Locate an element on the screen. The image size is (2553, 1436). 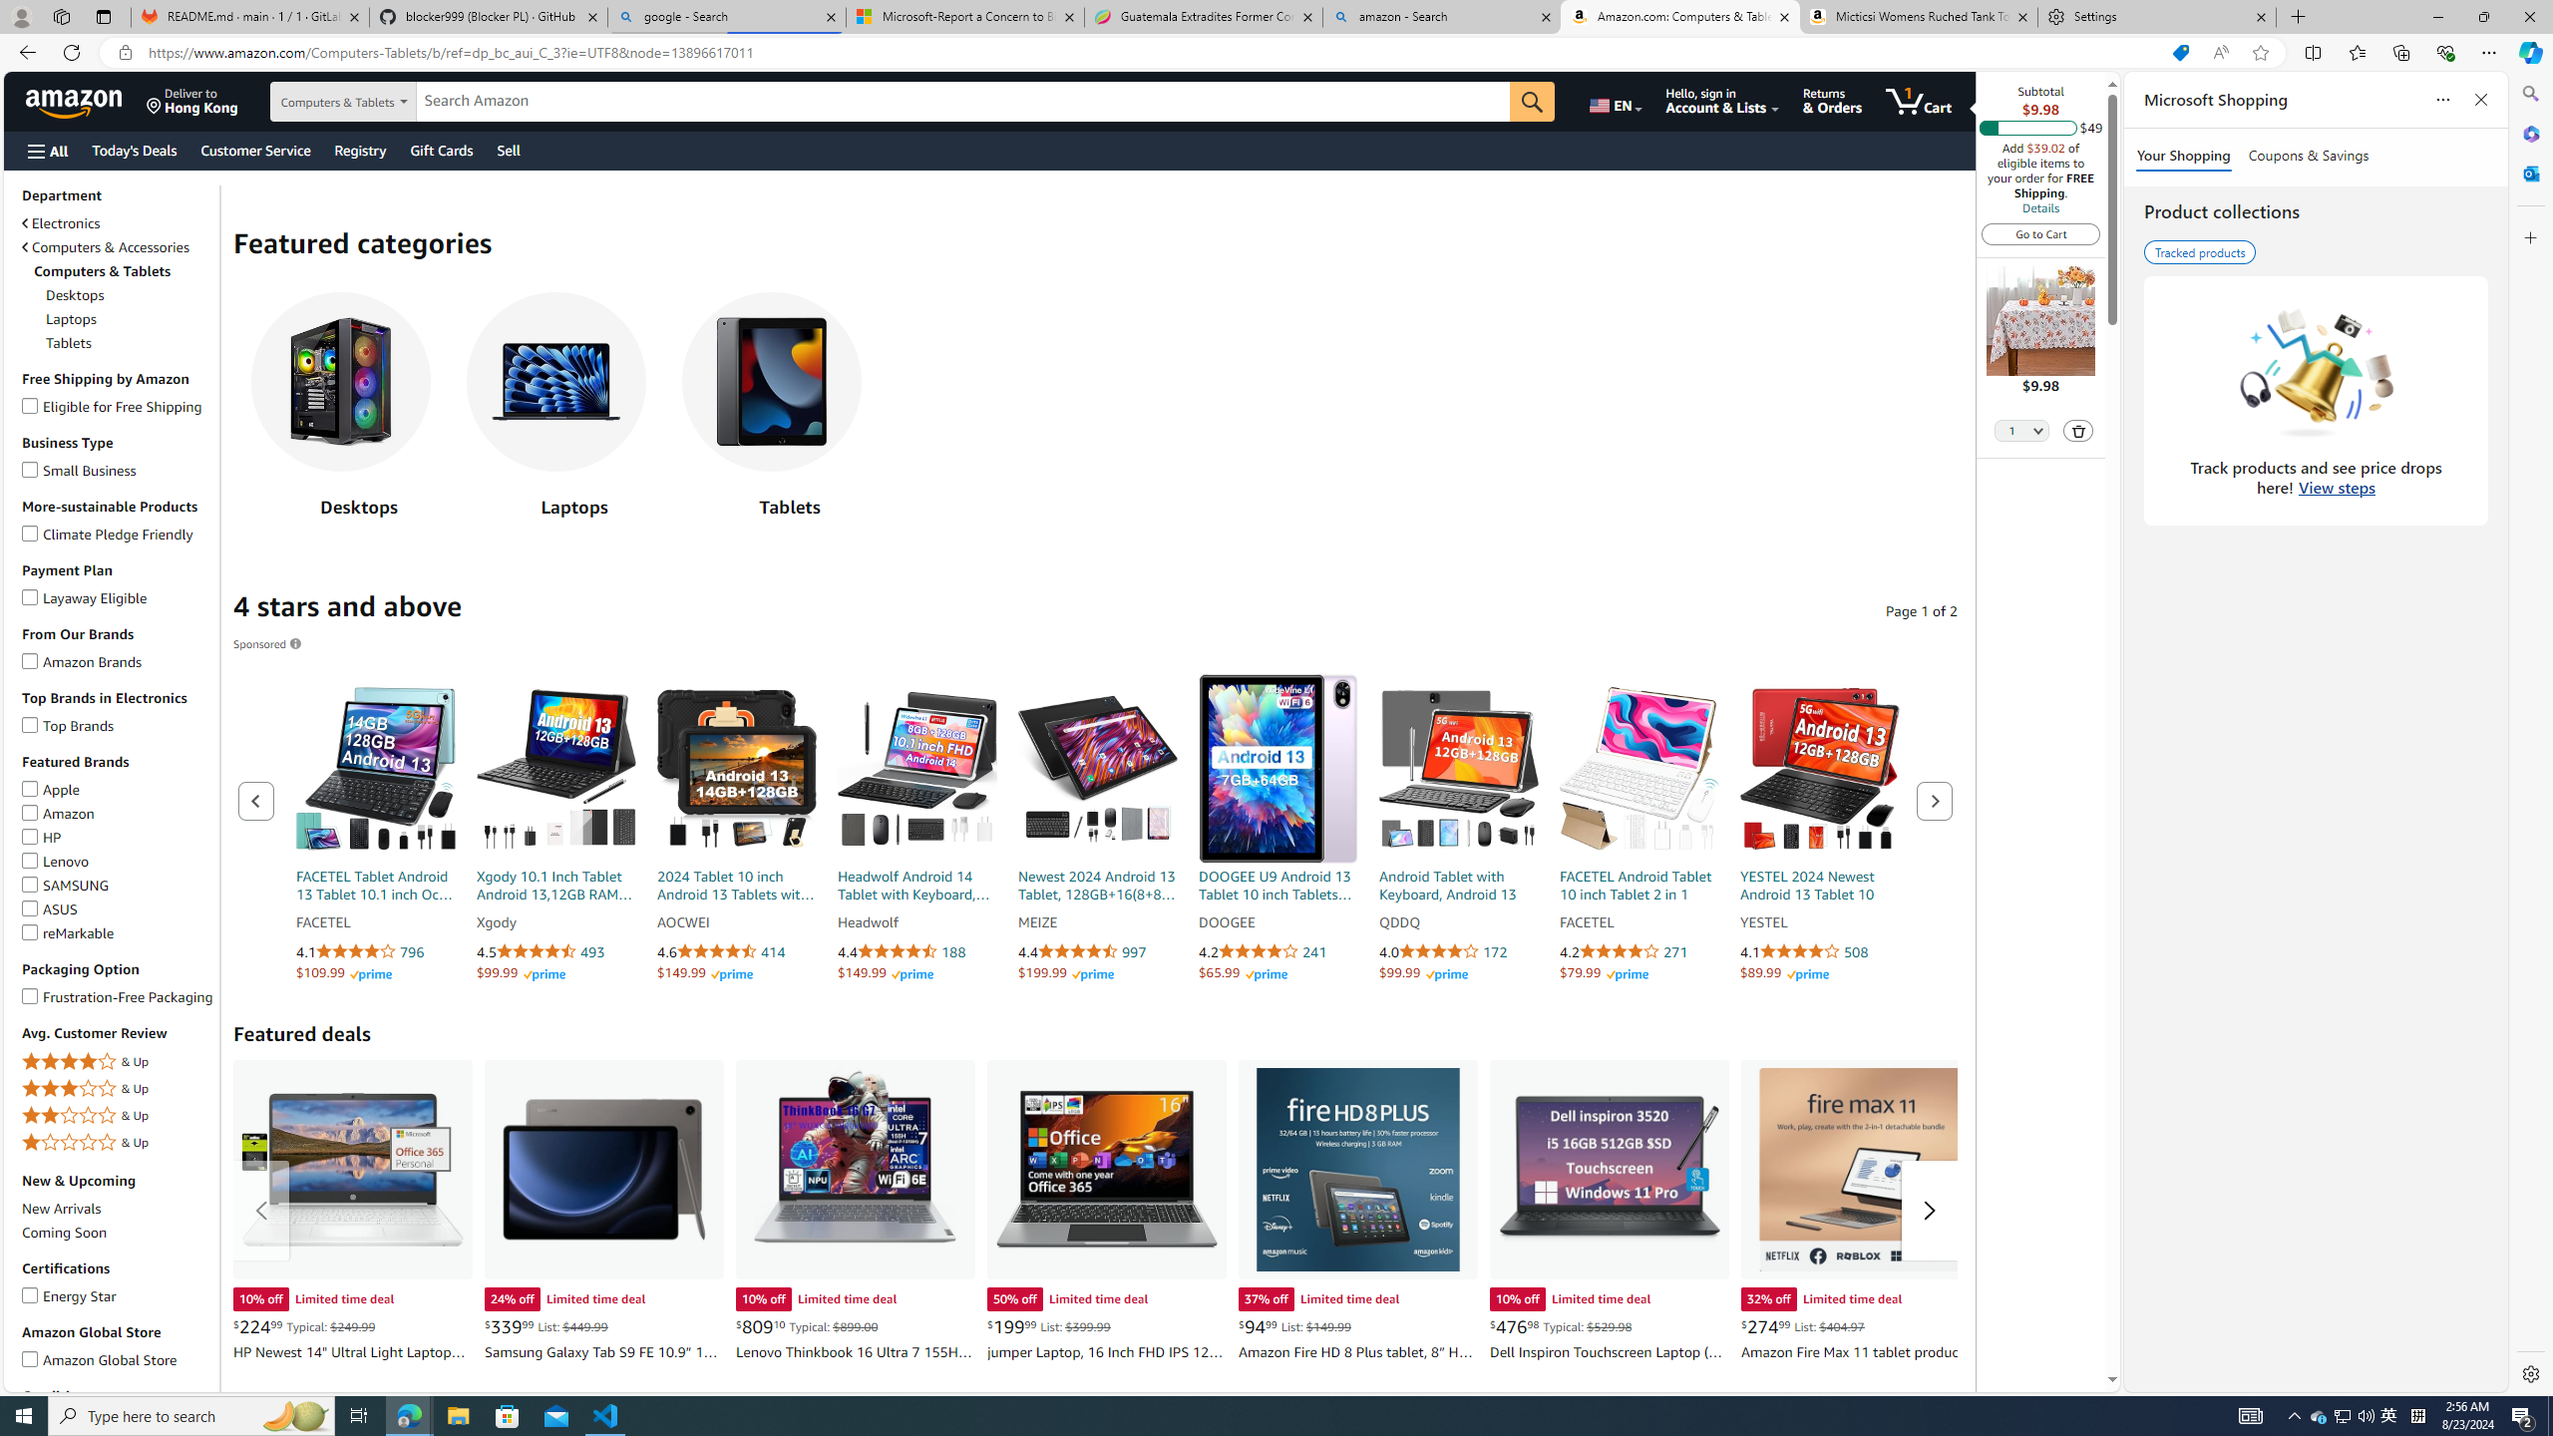
Electronics is located at coordinates (119, 223).